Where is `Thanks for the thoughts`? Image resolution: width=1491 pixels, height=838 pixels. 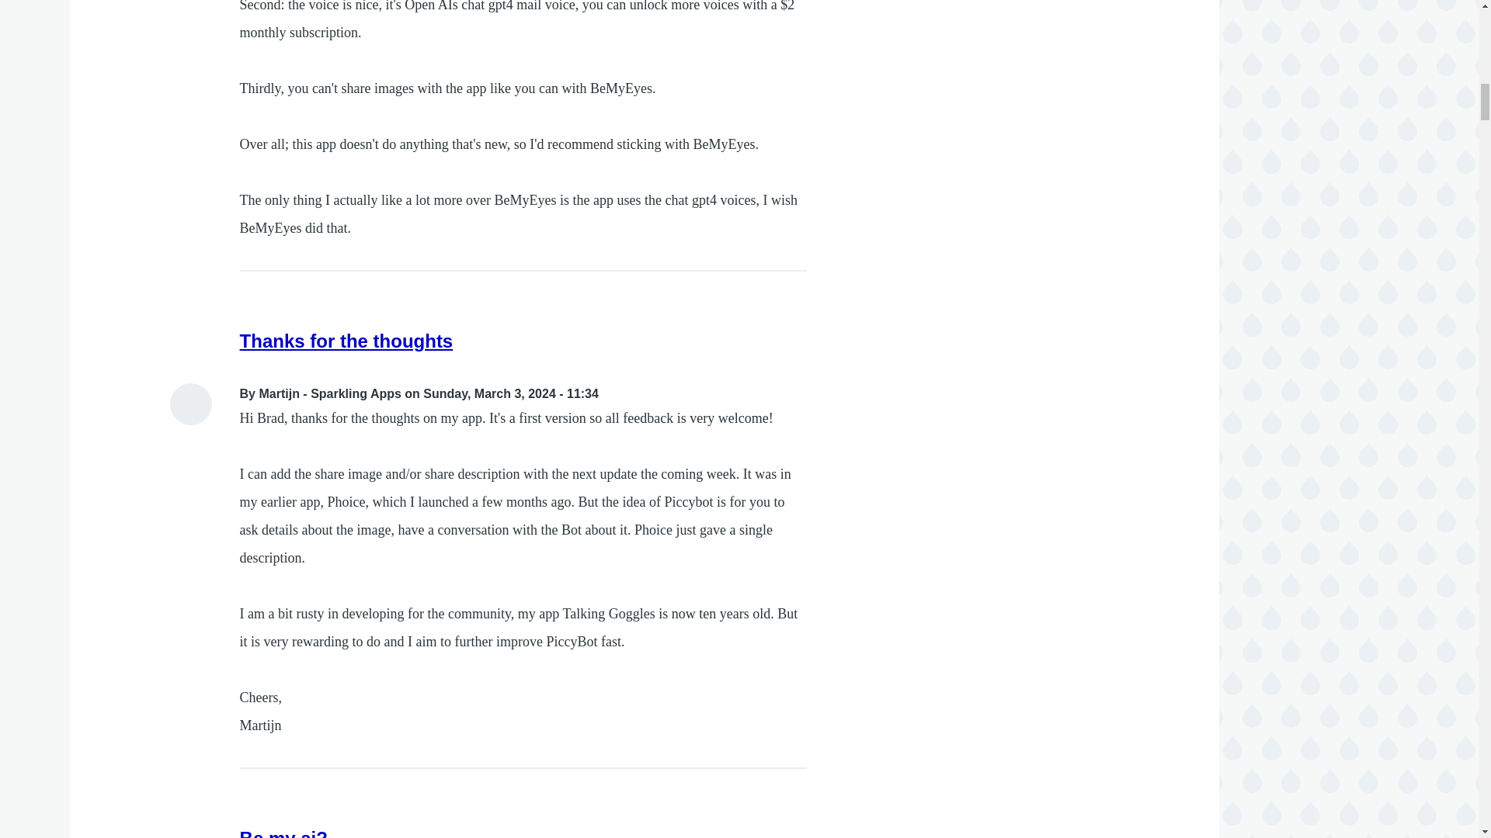 Thanks for the thoughts is located at coordinates (346, 340).